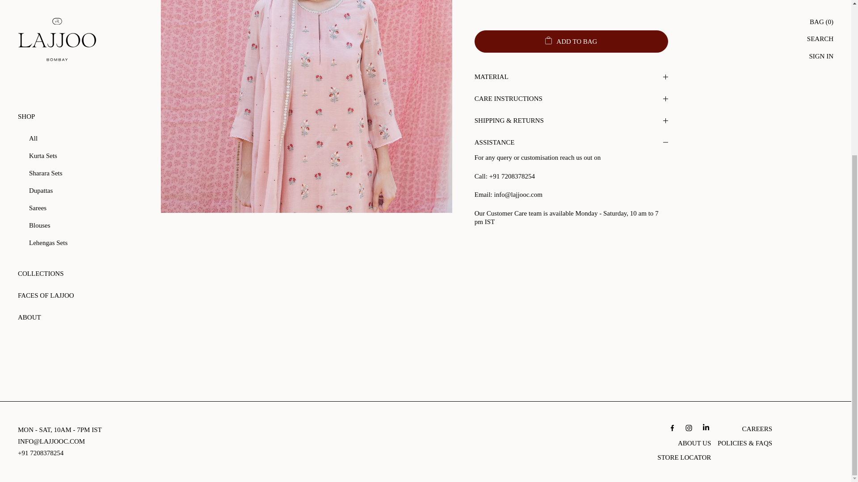 This screenshot has width=858, height=482. What do you see at coordinates (41, 453) in the screenshot?
I see `tel:7208378254` at bounding box center [41, 453].